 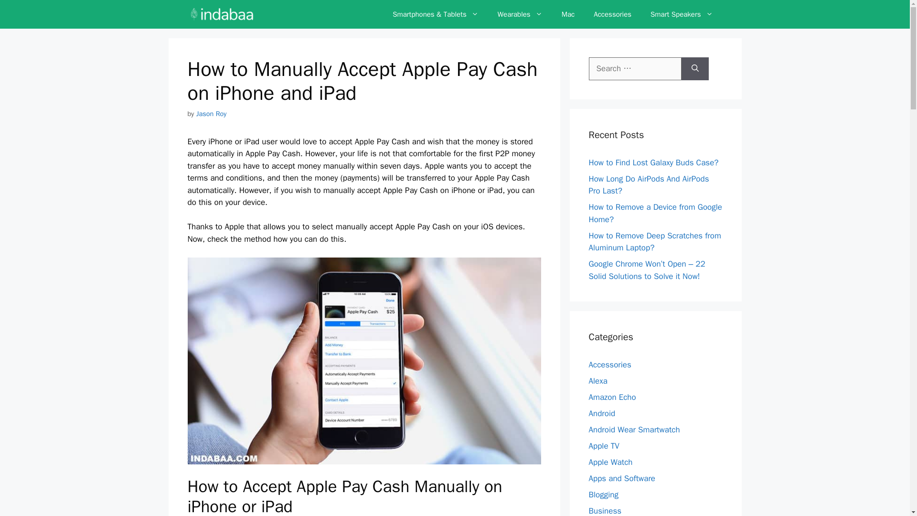 I want to click on Search for:, so click(x=635, y=69).